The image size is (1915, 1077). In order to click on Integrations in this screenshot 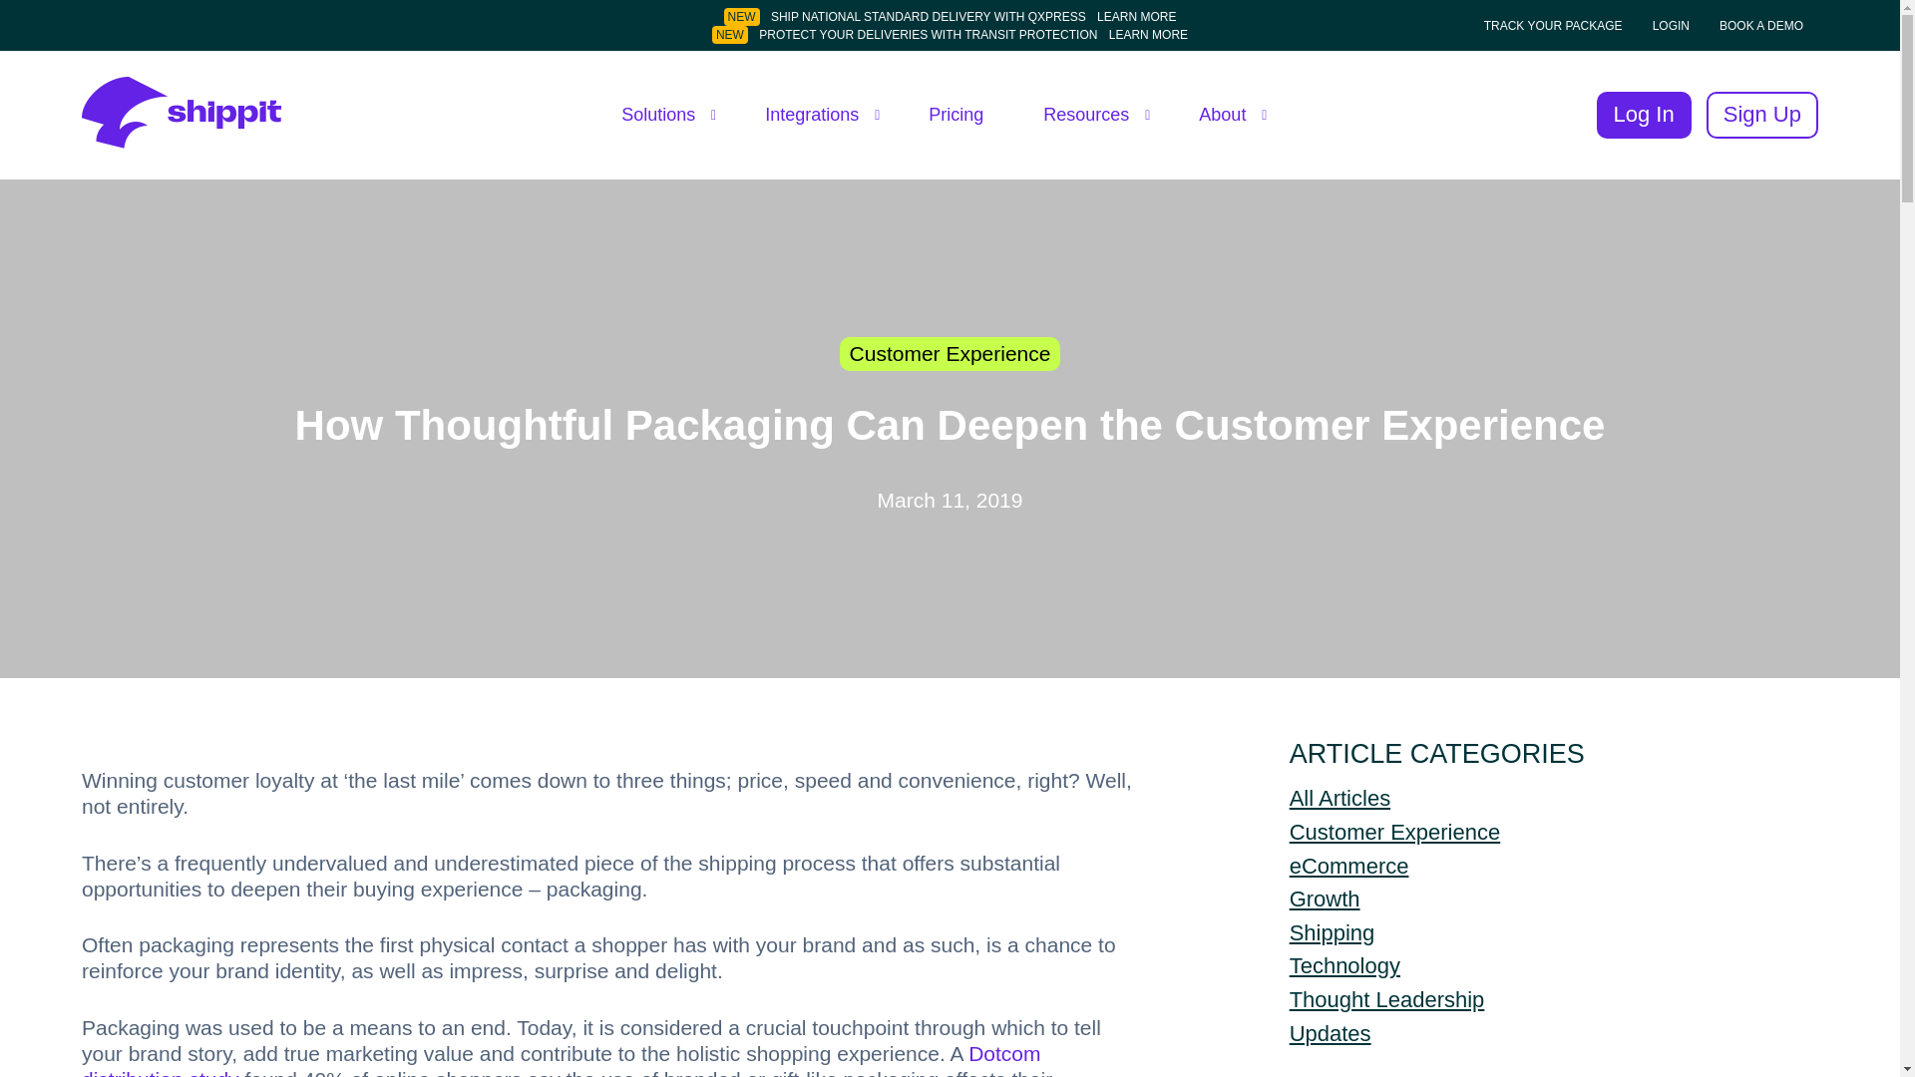, I will do `click(816, 115)`.